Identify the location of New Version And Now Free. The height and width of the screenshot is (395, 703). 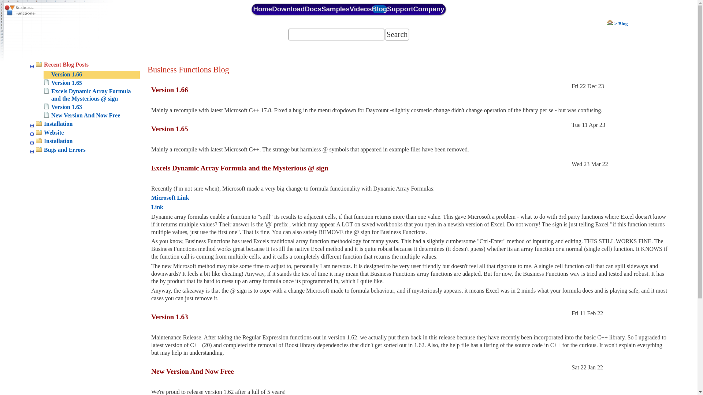
(92, 116).